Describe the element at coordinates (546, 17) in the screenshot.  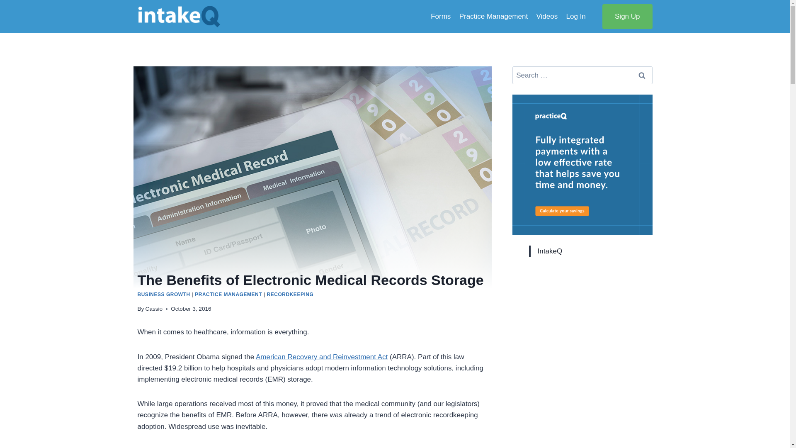
I see `Videos` at that location.